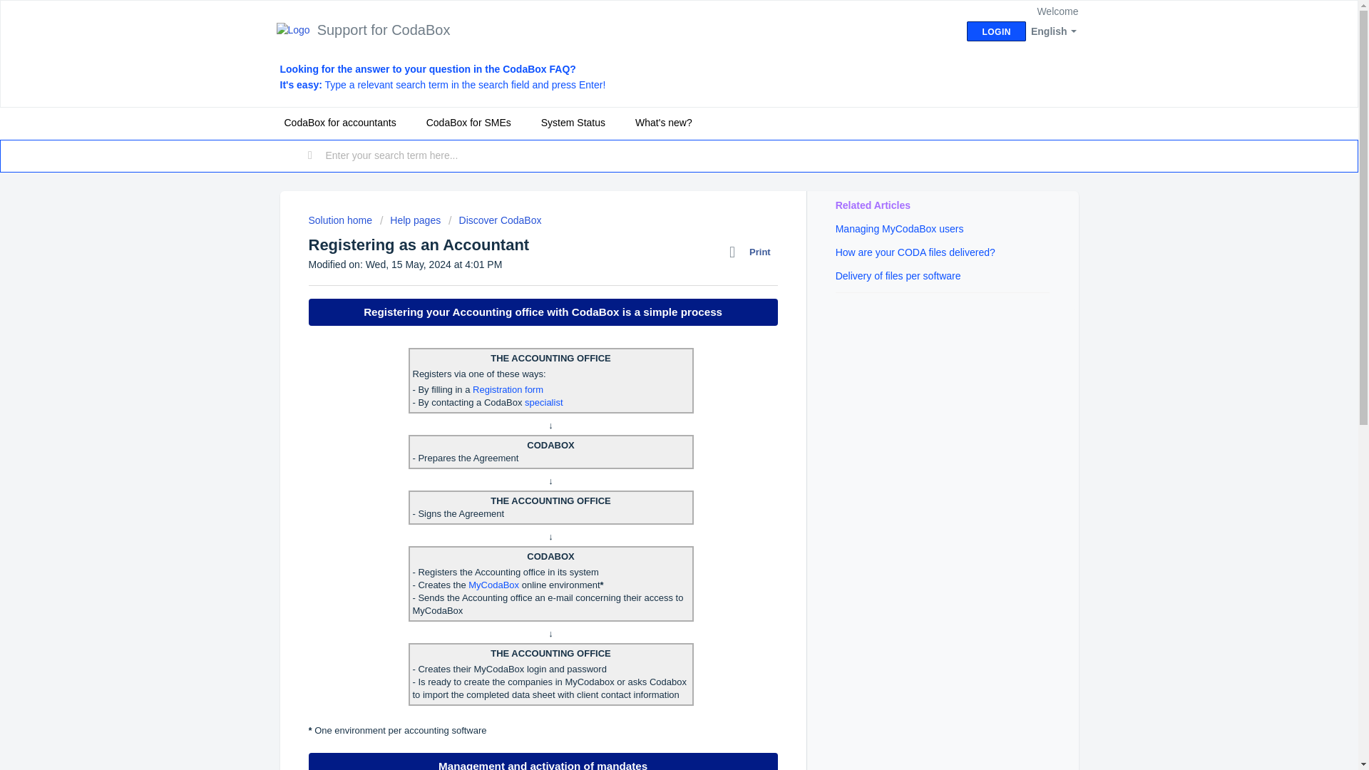  What do you see at coordinates (508, 389) in the screenshot?
I see `Registration form` at bounding box center [508, 389].